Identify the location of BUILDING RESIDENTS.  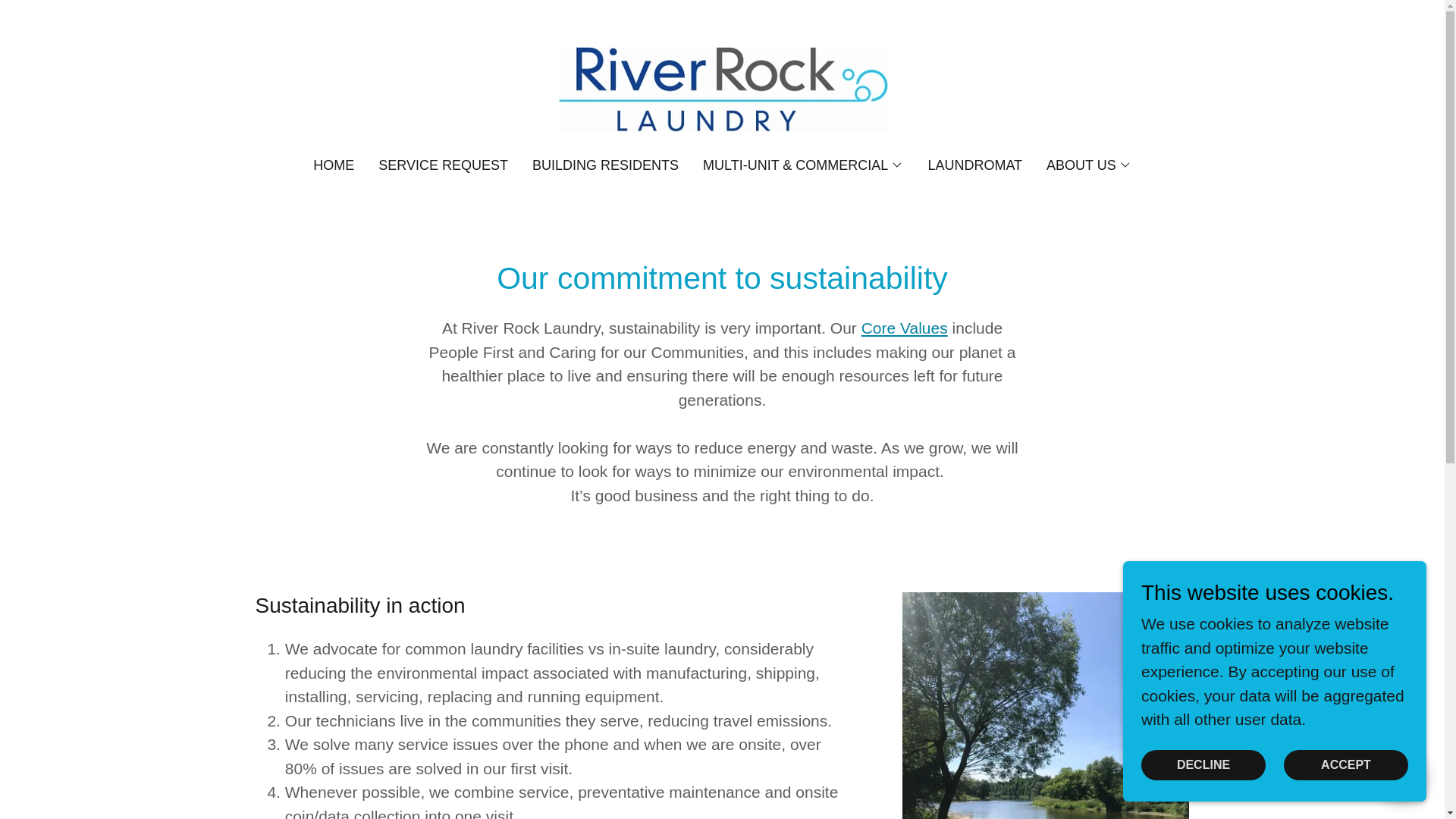
(605, 165).